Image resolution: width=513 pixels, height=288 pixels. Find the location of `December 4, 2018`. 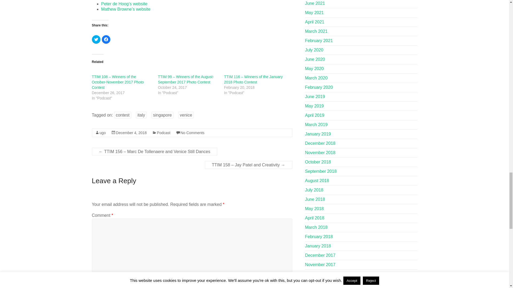

December 4, 2018 is located at coordinates (131, 133).